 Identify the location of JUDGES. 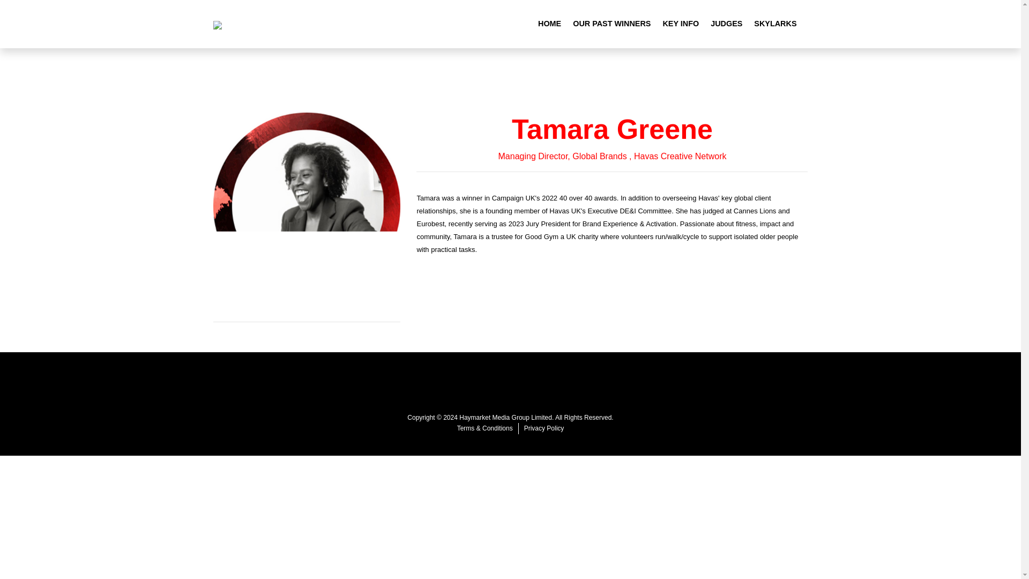
(726, 24).